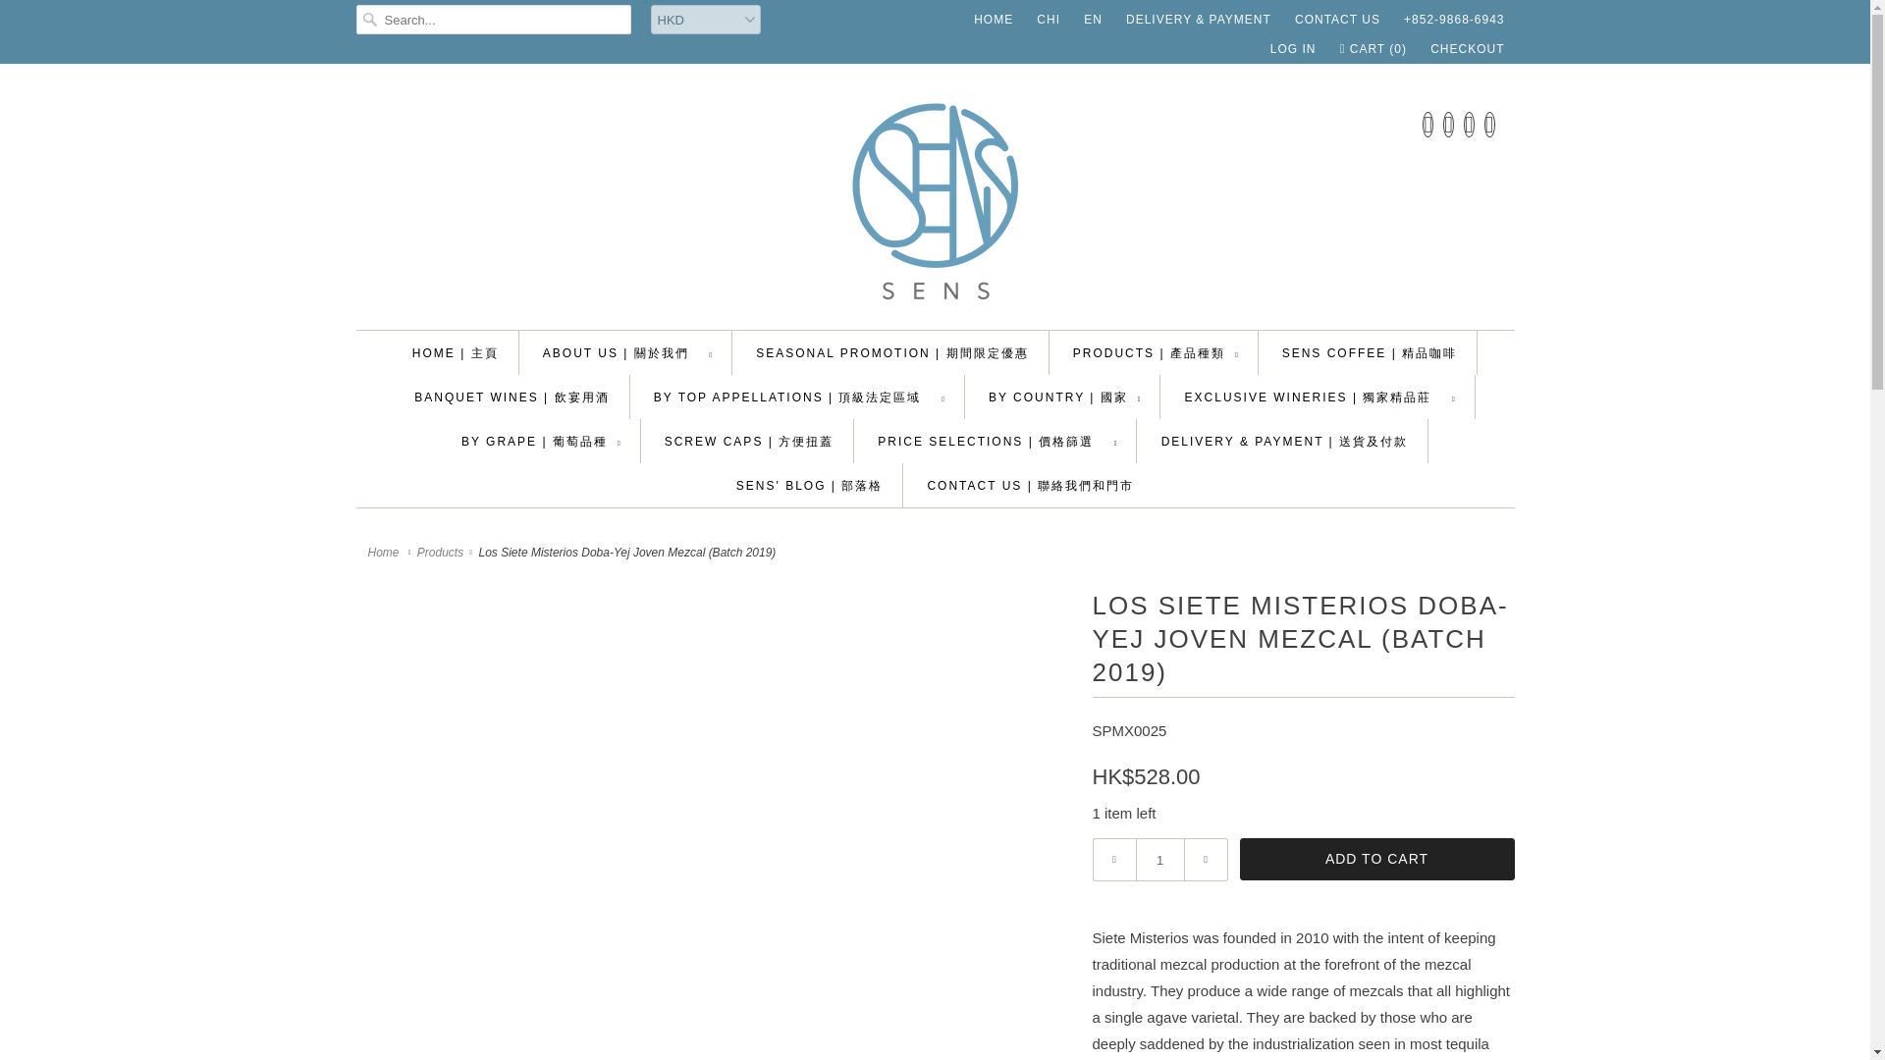 Image resolution: width=1885 pixels, height=1060 pixels. What do you see at coordinates (994, 20) in the screenshot?
I see `HOME` at bounding box center [994, 20].